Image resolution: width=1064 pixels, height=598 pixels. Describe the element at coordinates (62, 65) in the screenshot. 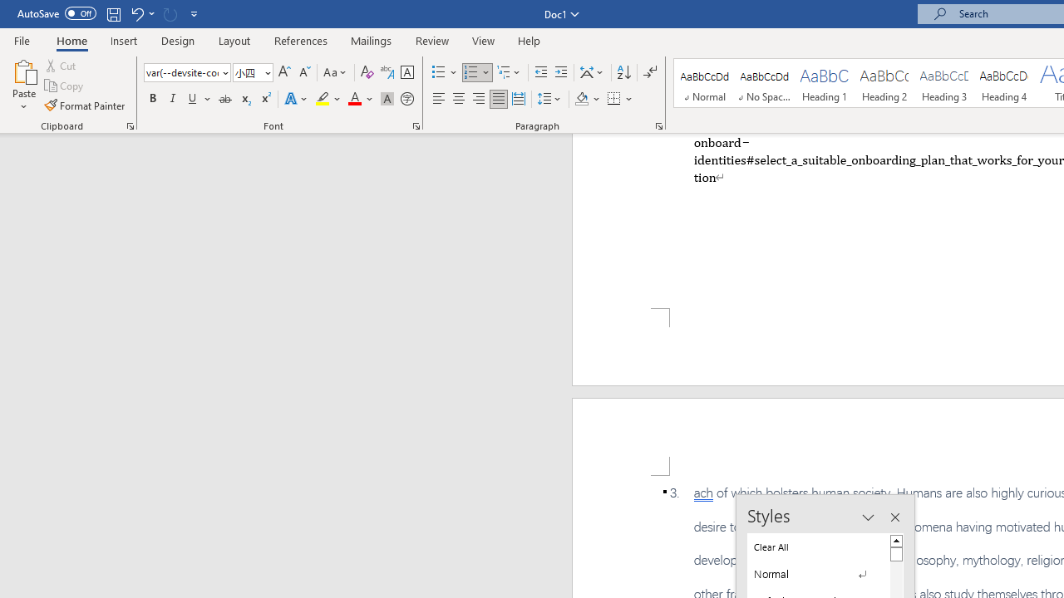

I see `Cut` at that location.